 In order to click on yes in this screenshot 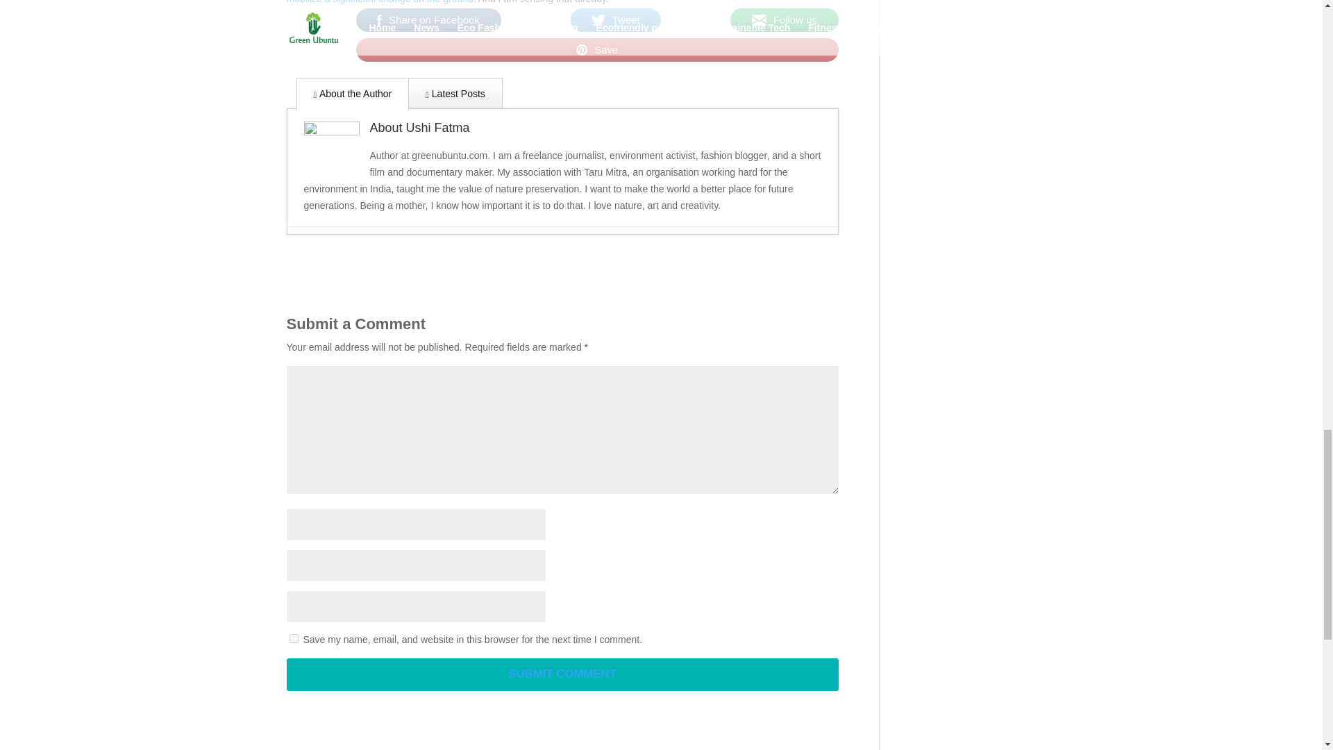, I will do `click(293, 637)`.